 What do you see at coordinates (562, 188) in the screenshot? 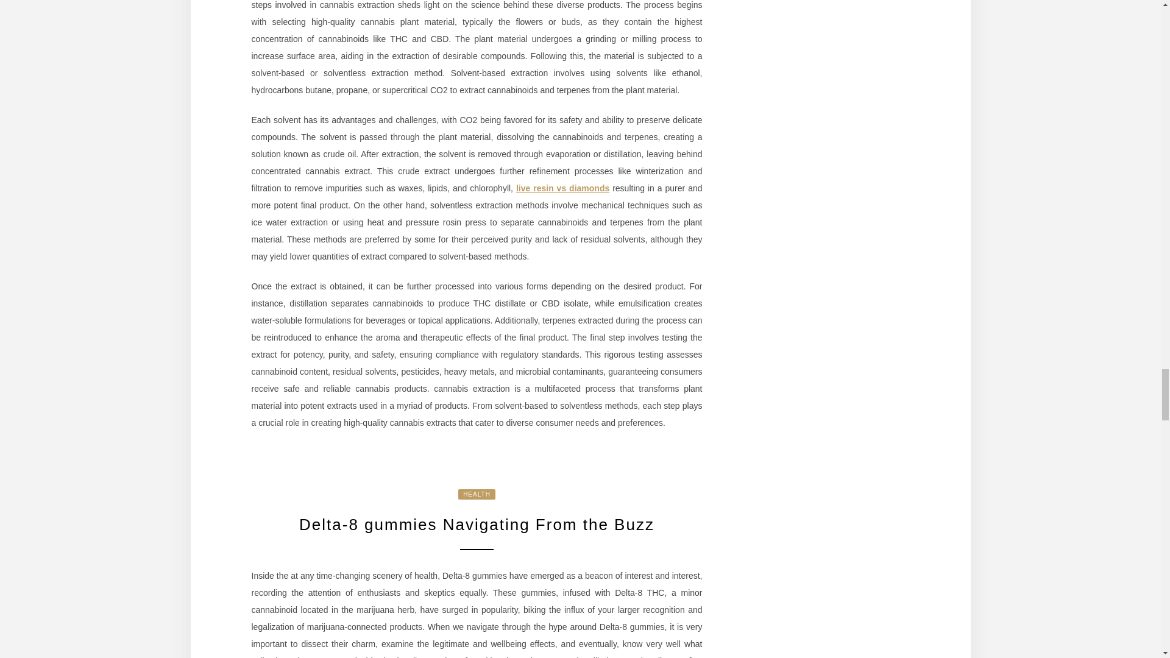
I see `live resin vs diamonds` at bounding box center [562, 188].